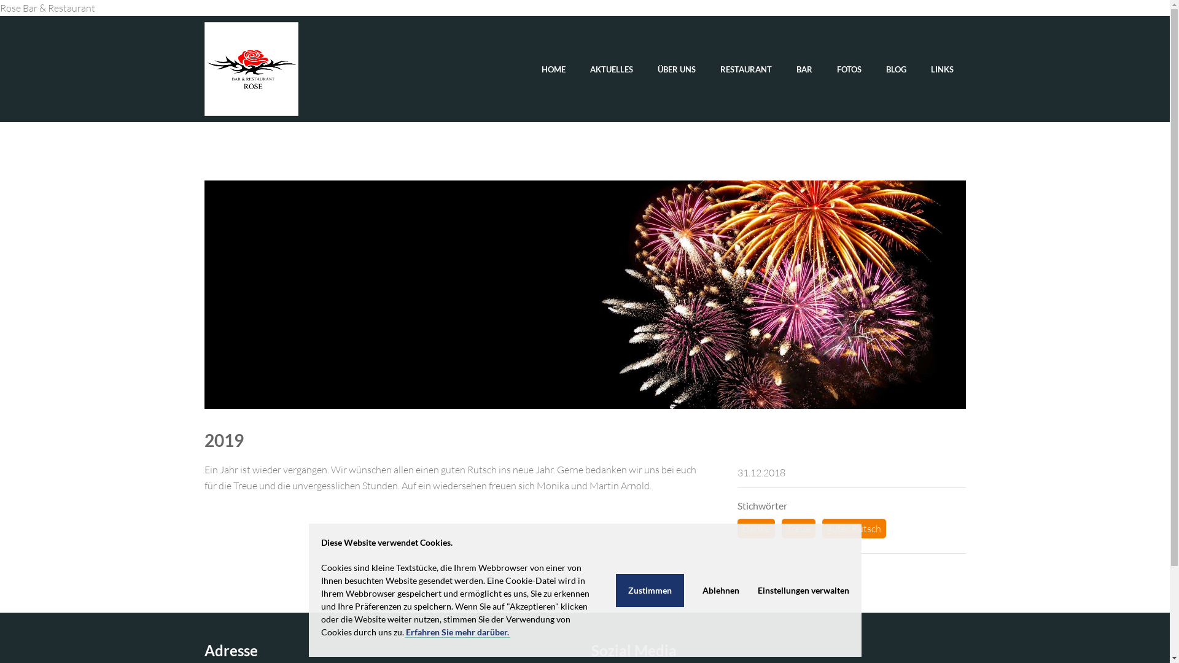  Describe the element at coordinates (611, 69) in the screenshot. I see `AKTUELLES` at that location.